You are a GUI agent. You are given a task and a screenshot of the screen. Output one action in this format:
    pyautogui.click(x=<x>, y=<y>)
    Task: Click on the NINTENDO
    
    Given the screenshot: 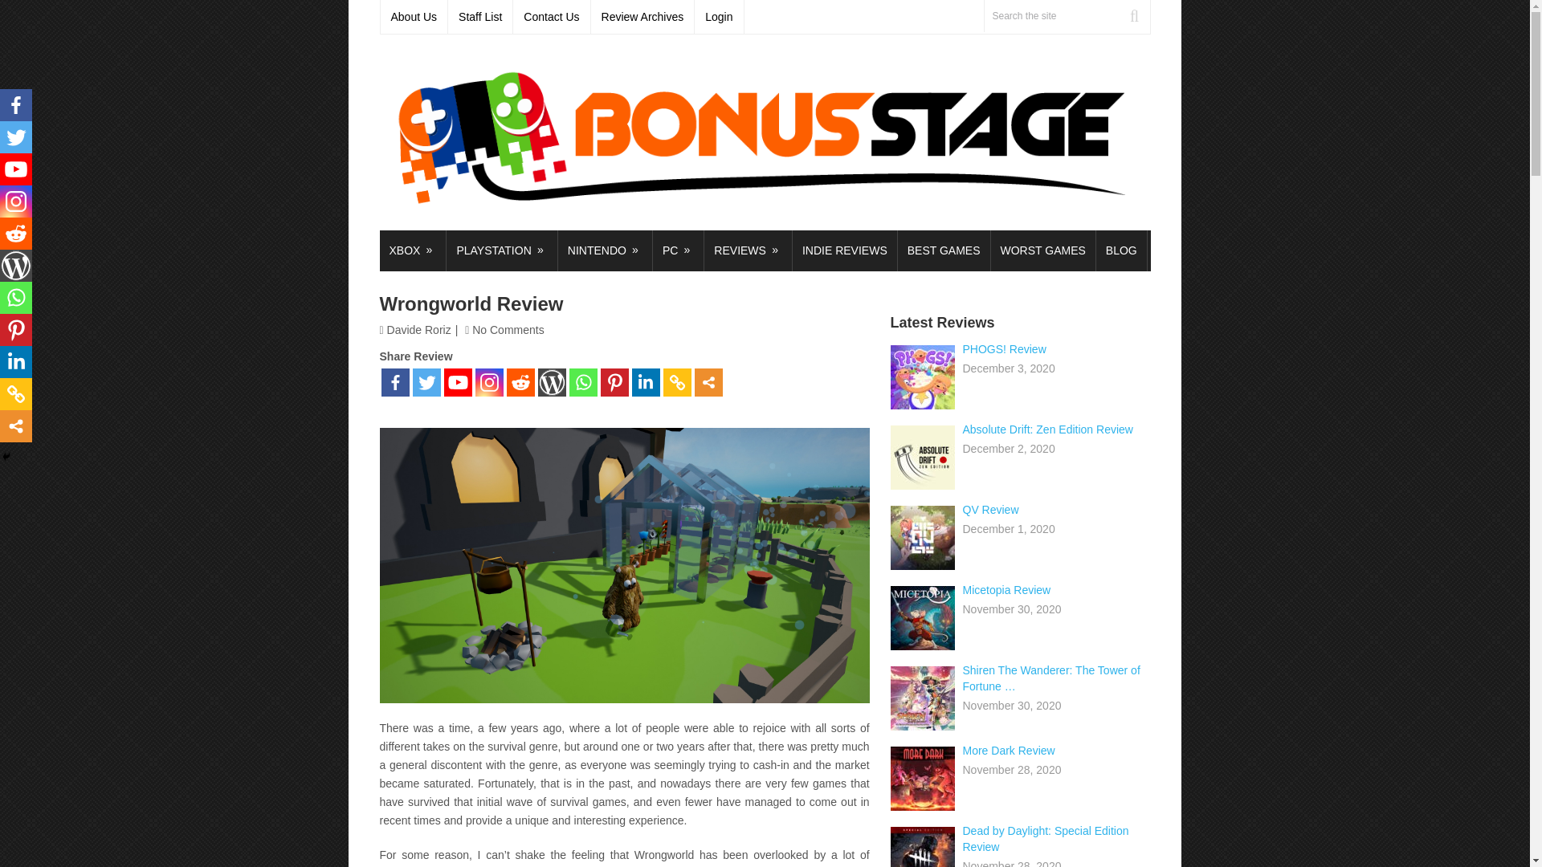 What is the action you would take?
    pyautogui.click(x=606, y=250)
    